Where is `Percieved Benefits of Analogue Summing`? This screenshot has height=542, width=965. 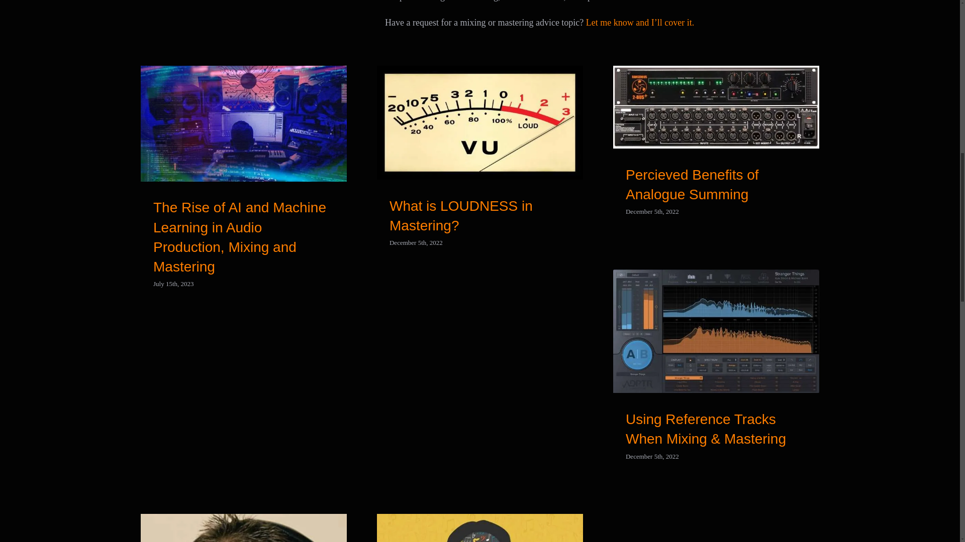 Percieved Benefits of Analogue Summing is located at coordinates (692, 184).